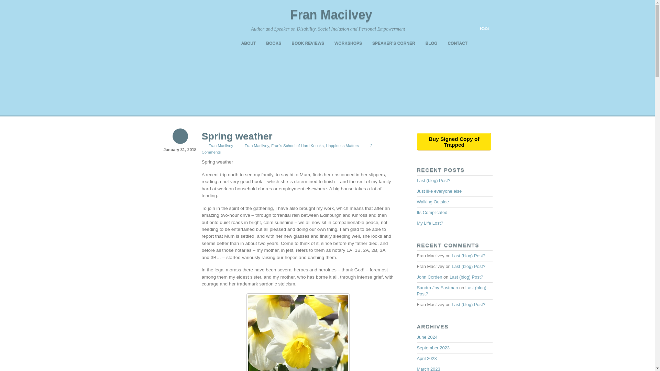 Image resolution: width=660 pixels, height=371 pixels. What do you see at coordinates (457, 43) in the screenshot?
I see `CONTACT` at bounding box center [457, 43].